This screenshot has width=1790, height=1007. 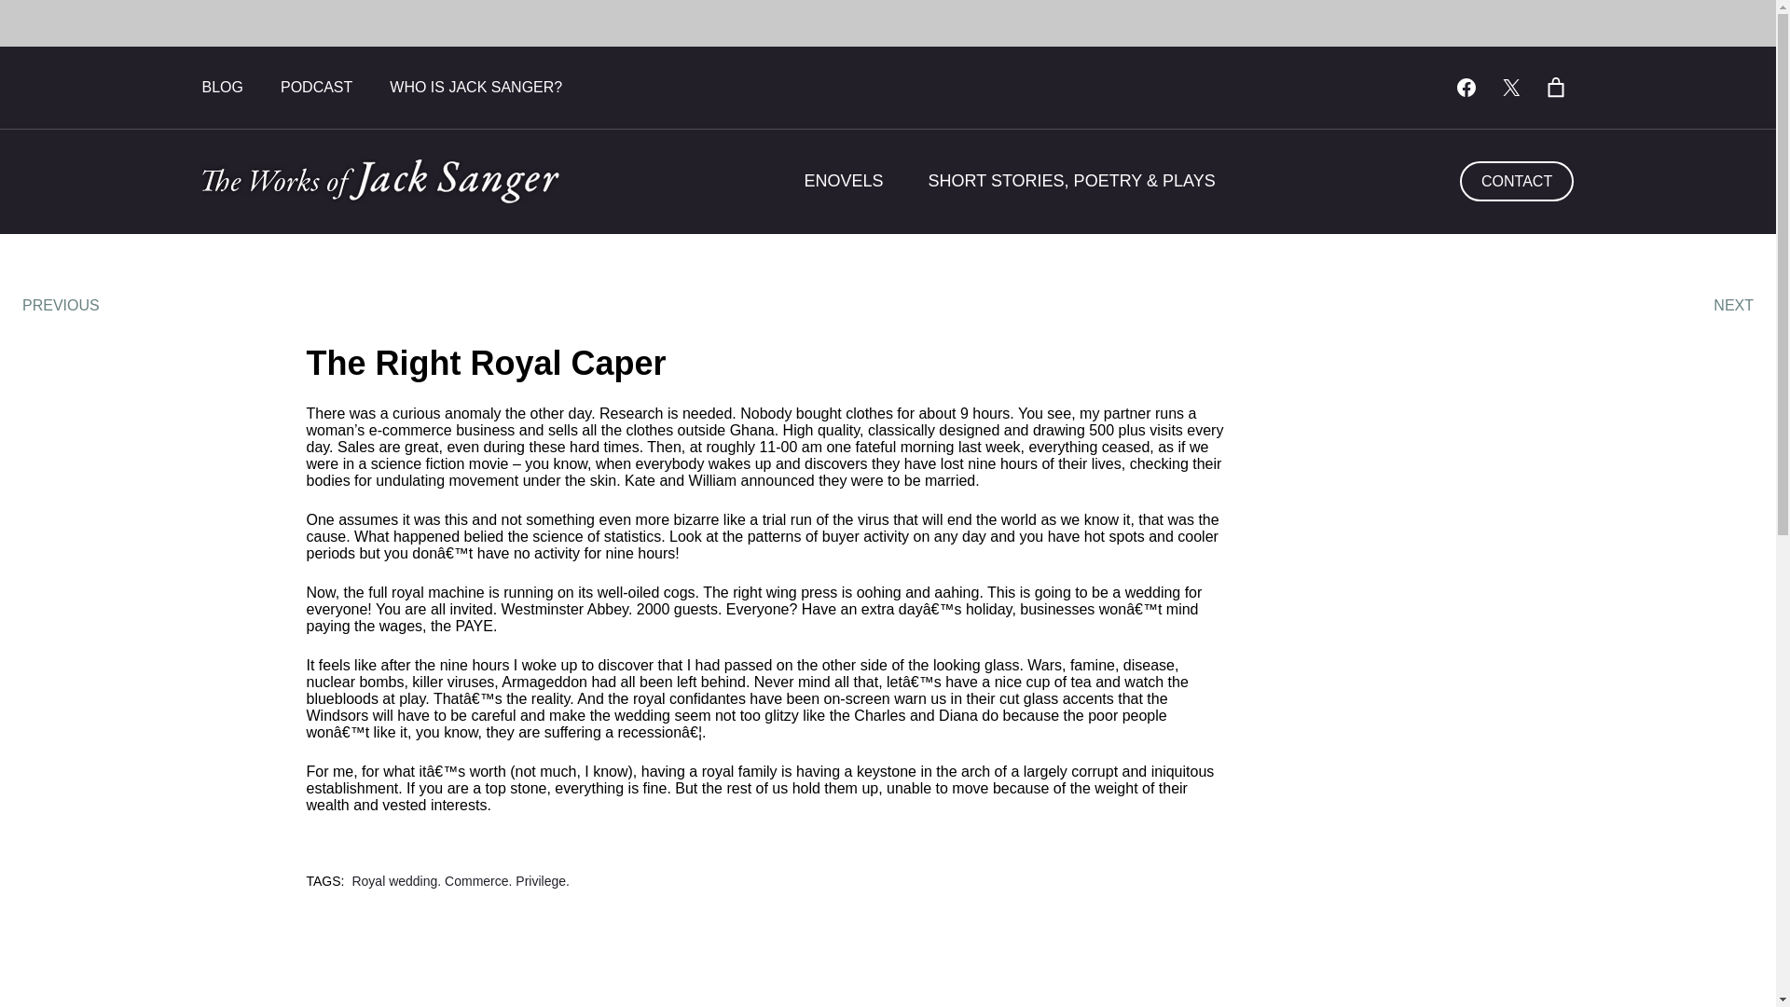 What do you see at coordinates (1733, 305) in the screenshot?
I see `NEXT` at bounding box center [1733, 305].